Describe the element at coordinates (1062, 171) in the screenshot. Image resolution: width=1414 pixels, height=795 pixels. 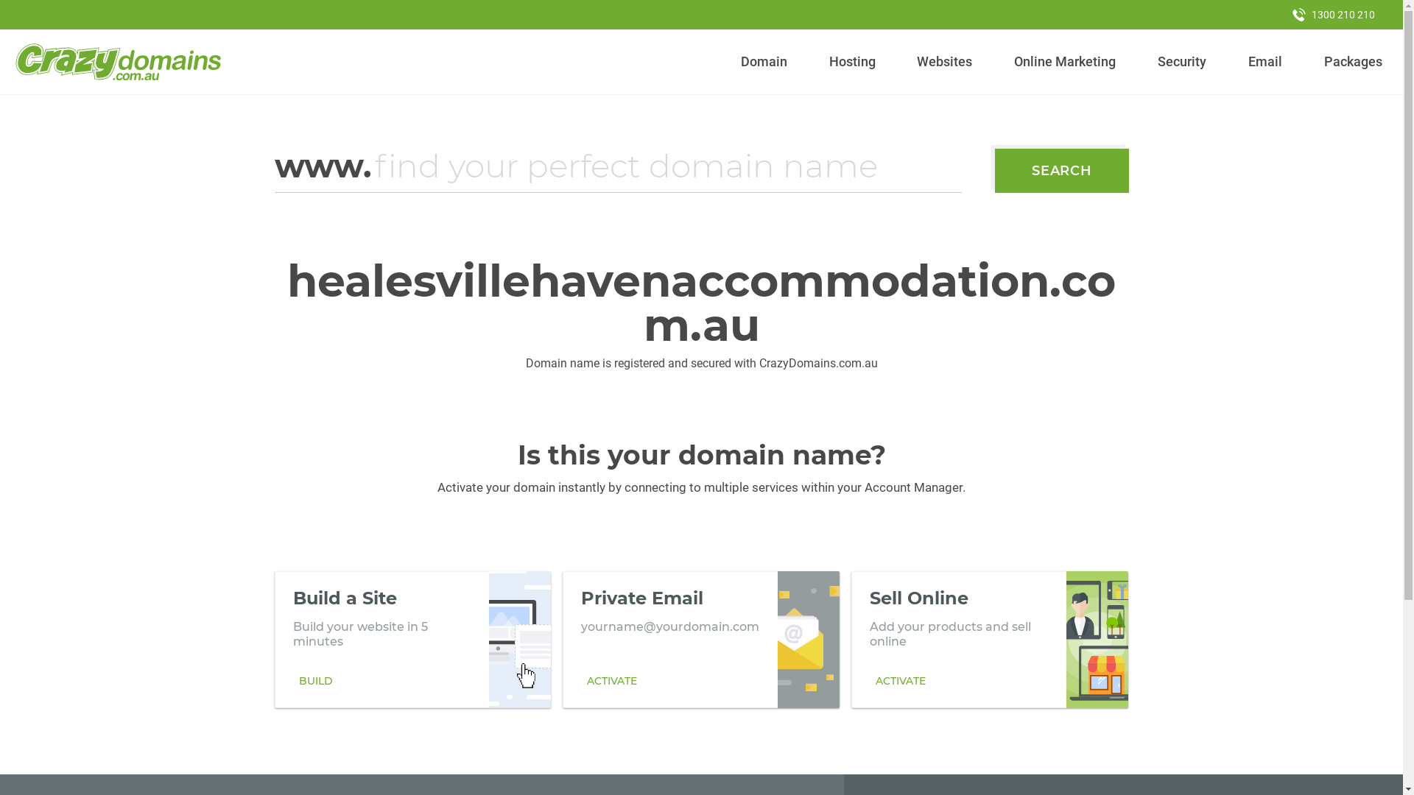
I see `SEARCH` at that location.